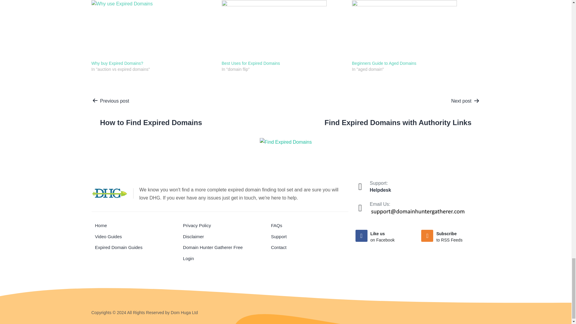 Image resolution: width=576 pixels, height=324 pixels. What do you see at coordinates (384, 63) in the screenshot?
I see `Beginners Guide to Aged Domains` at bounding box center [384, 63].